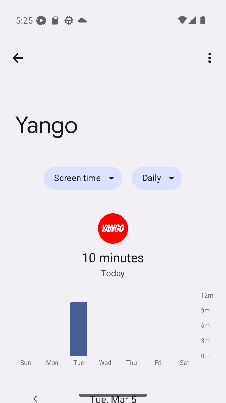 The image size is (226, 403). Describe the element at coordinates (83, 178) in the screenshot. I see `Screen time` at that location.